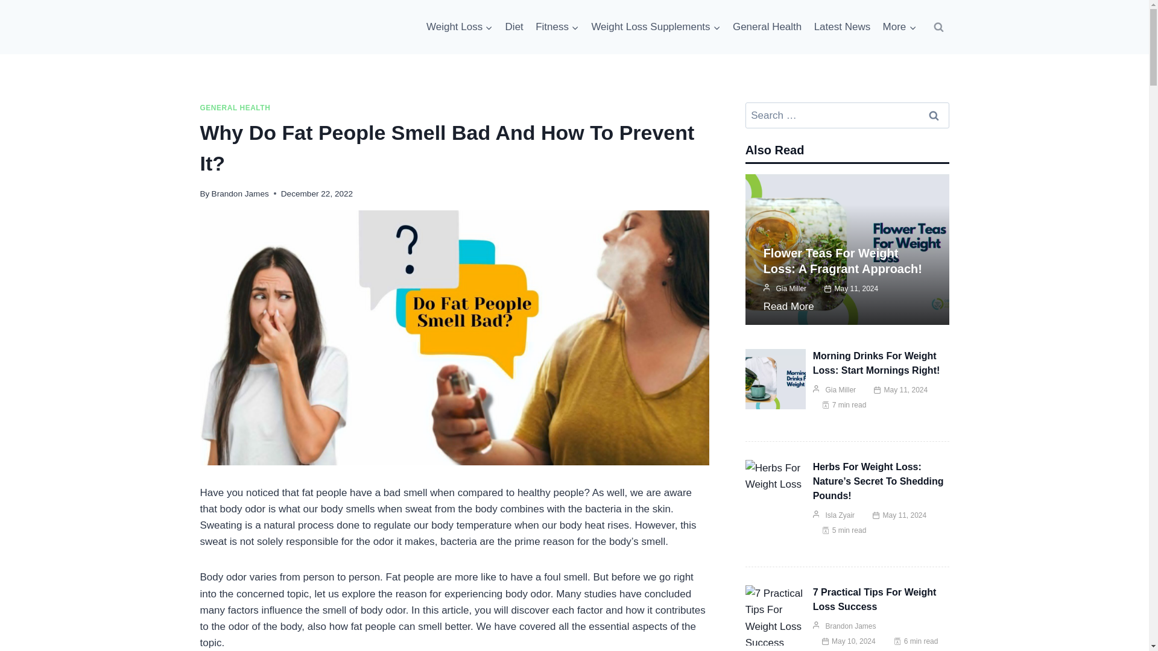 This screenshot has height=651, width=1158. What do you see at coordinates (235, 107) in the screenshot?
I see `GENERAL HEALTH` at bounding box center [235, 107].